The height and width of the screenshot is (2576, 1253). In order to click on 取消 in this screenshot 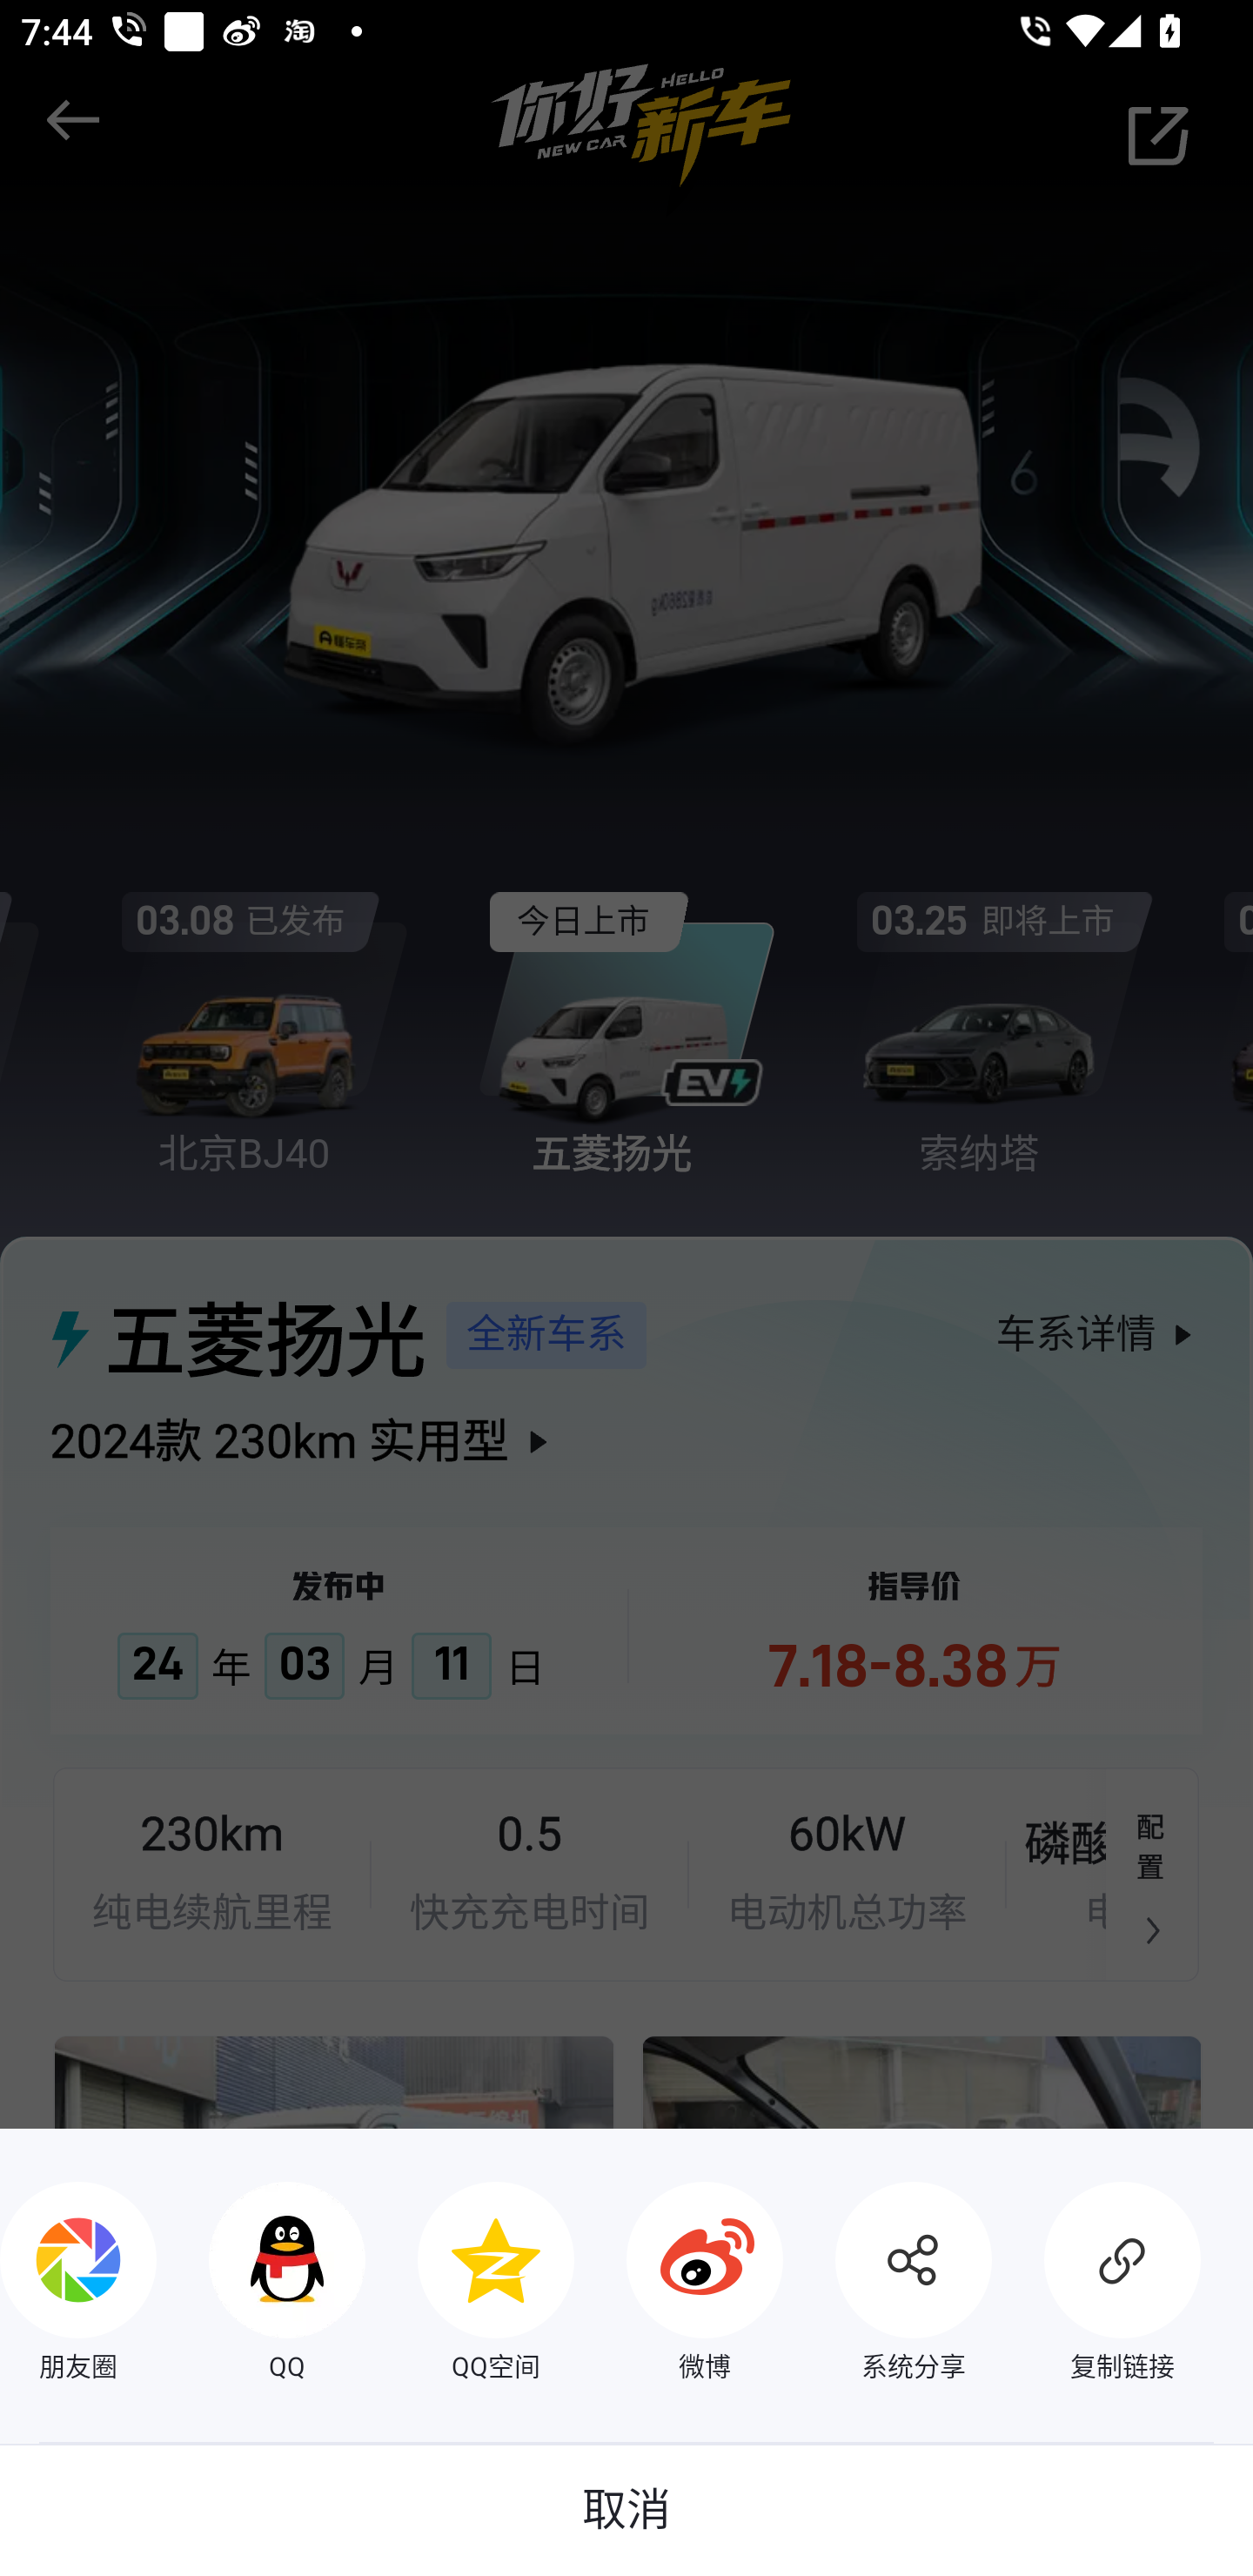, I will do `click(626, 2510)`.